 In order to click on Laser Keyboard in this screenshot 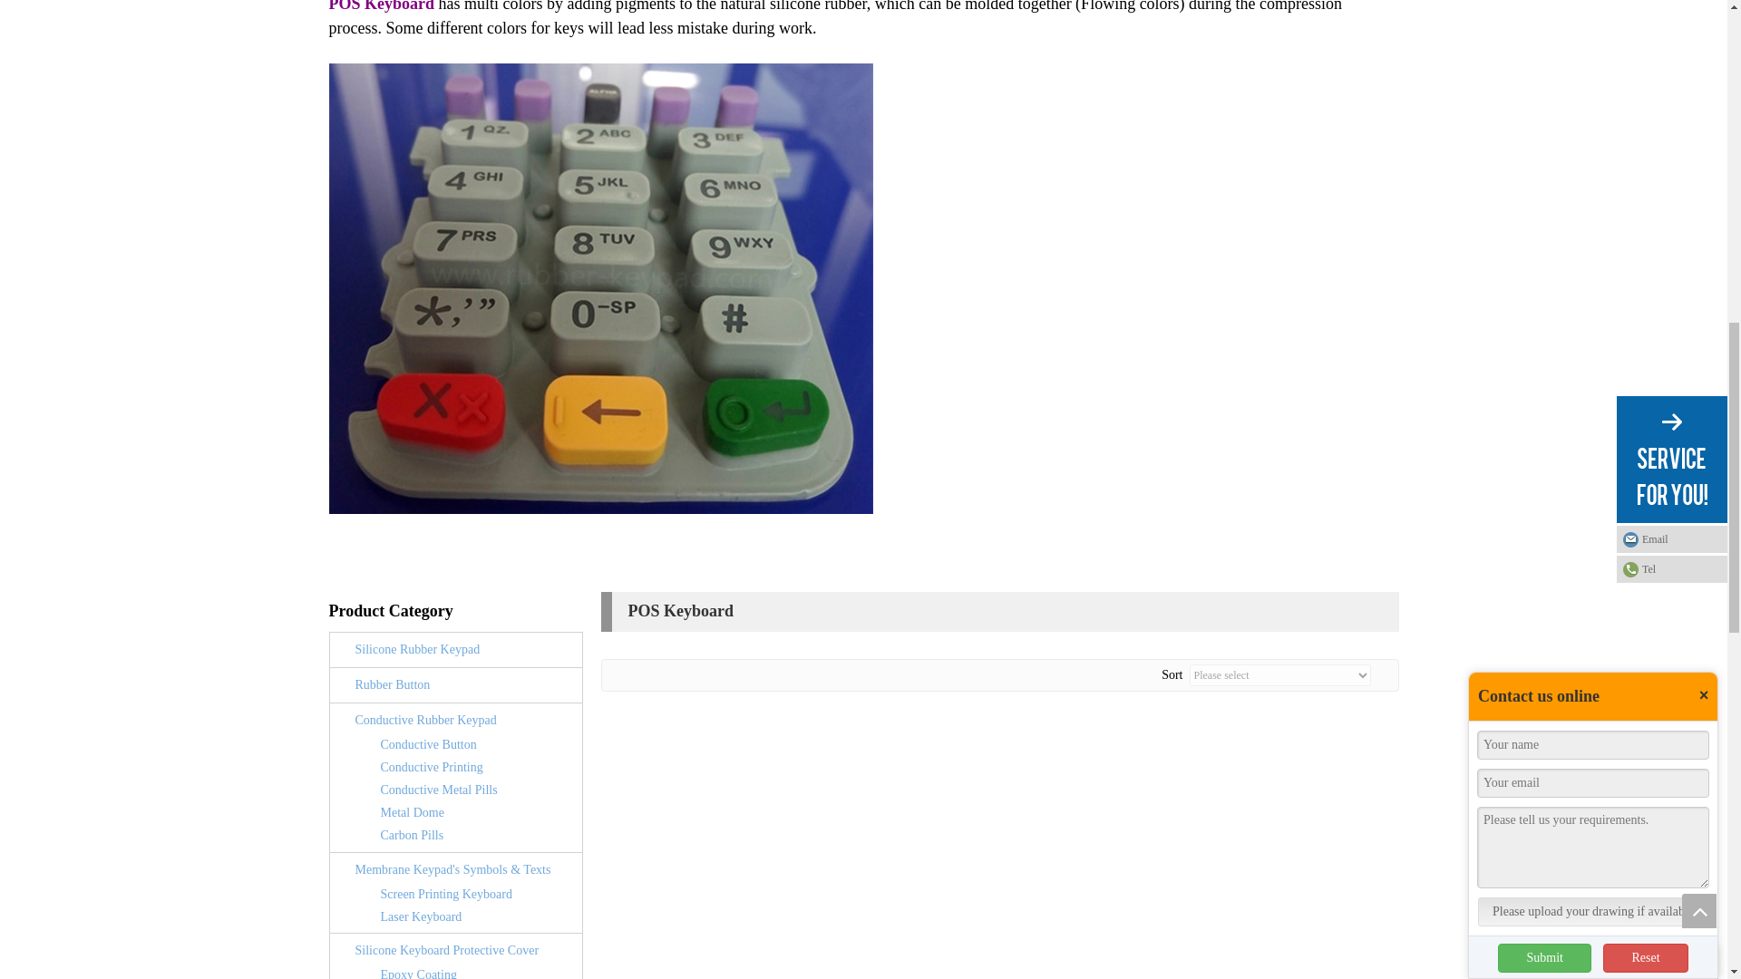, I will do `click(422, 916)`.